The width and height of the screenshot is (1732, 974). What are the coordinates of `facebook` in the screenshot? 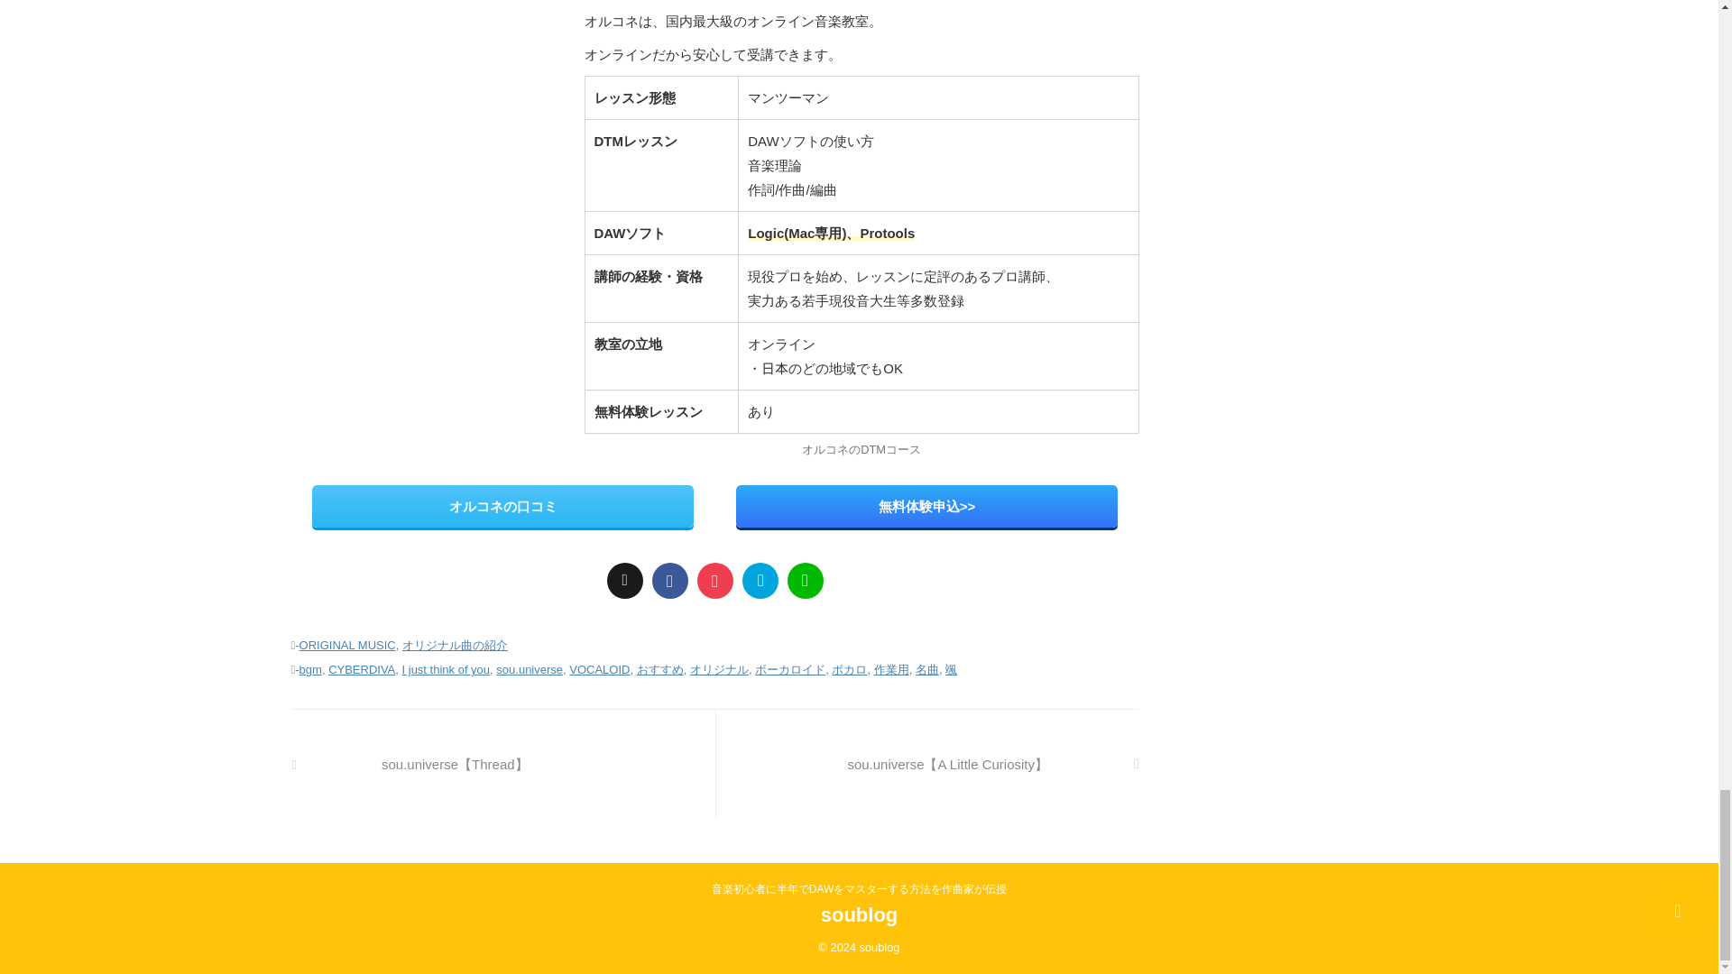 It's located at (669, 581).